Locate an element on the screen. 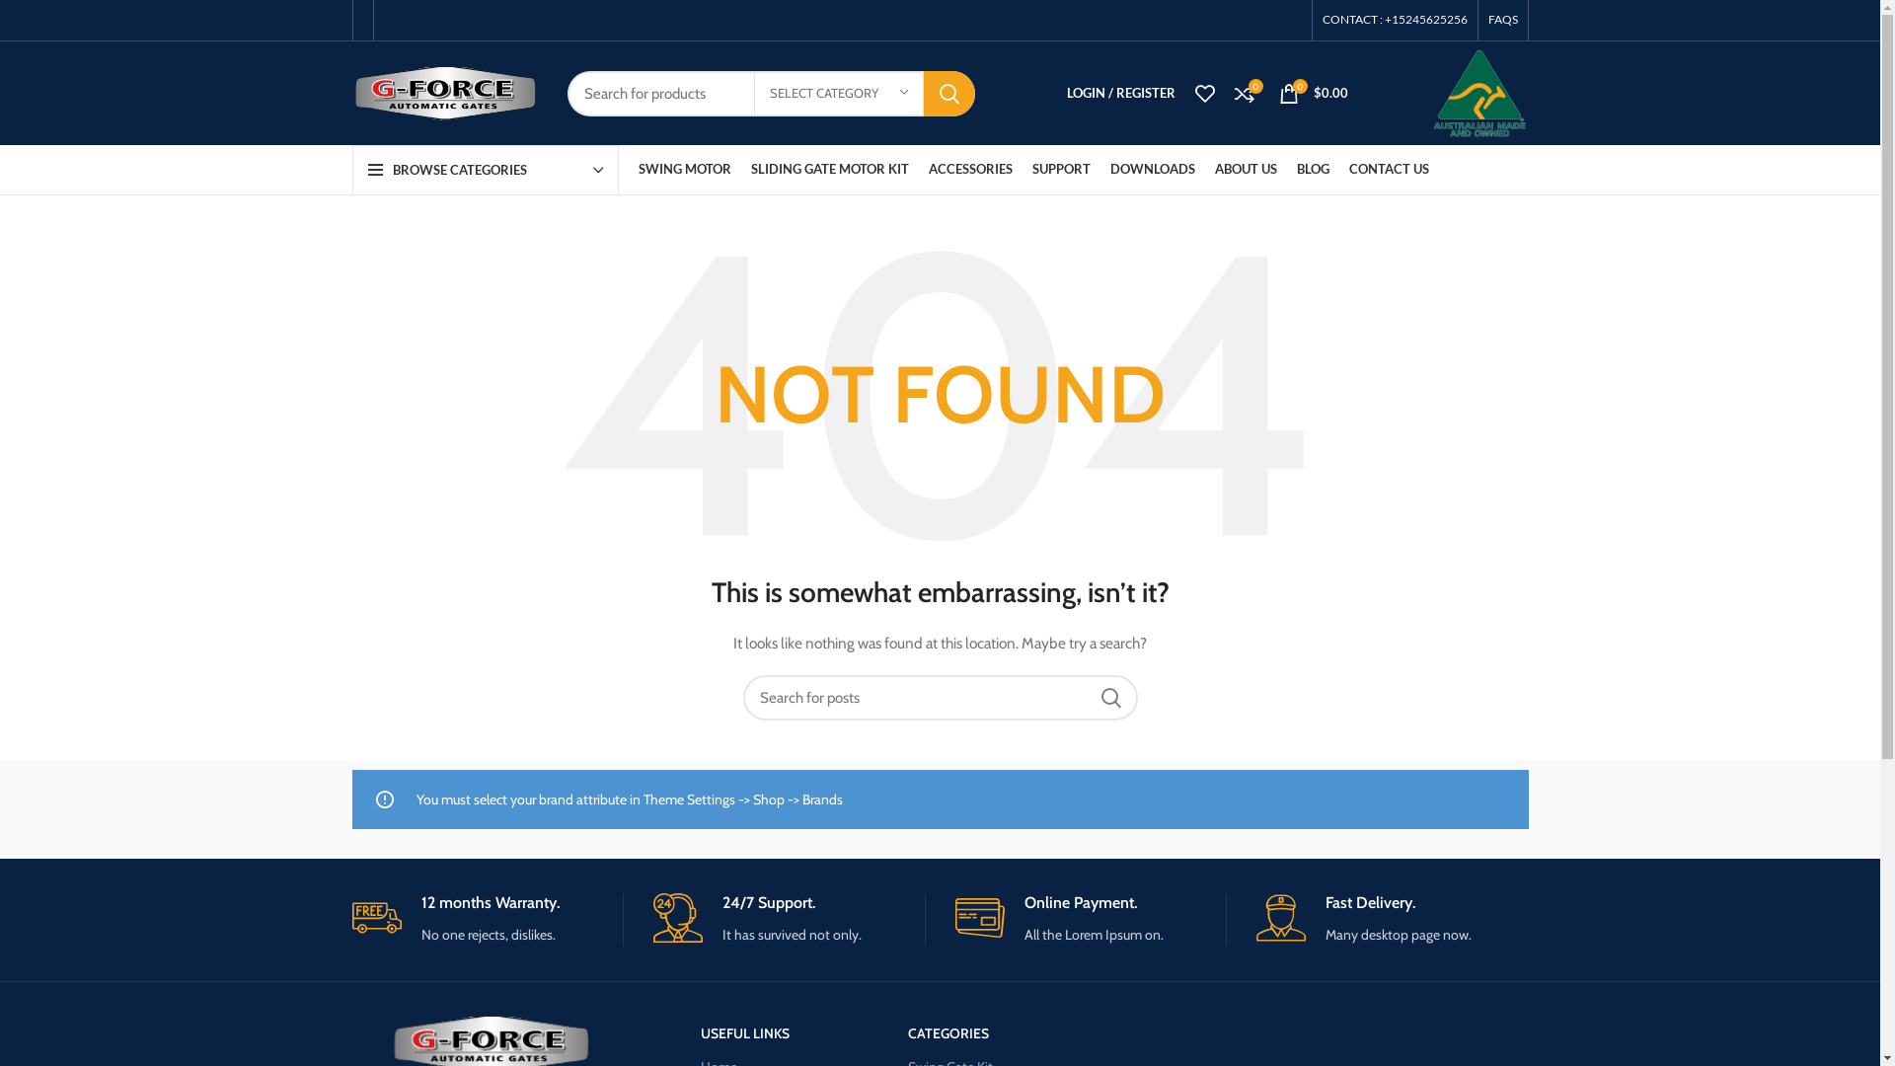 The height and width of the screenshot is (1066, 1895). USEFUL LINKS is located at coordinates (770, 1033).